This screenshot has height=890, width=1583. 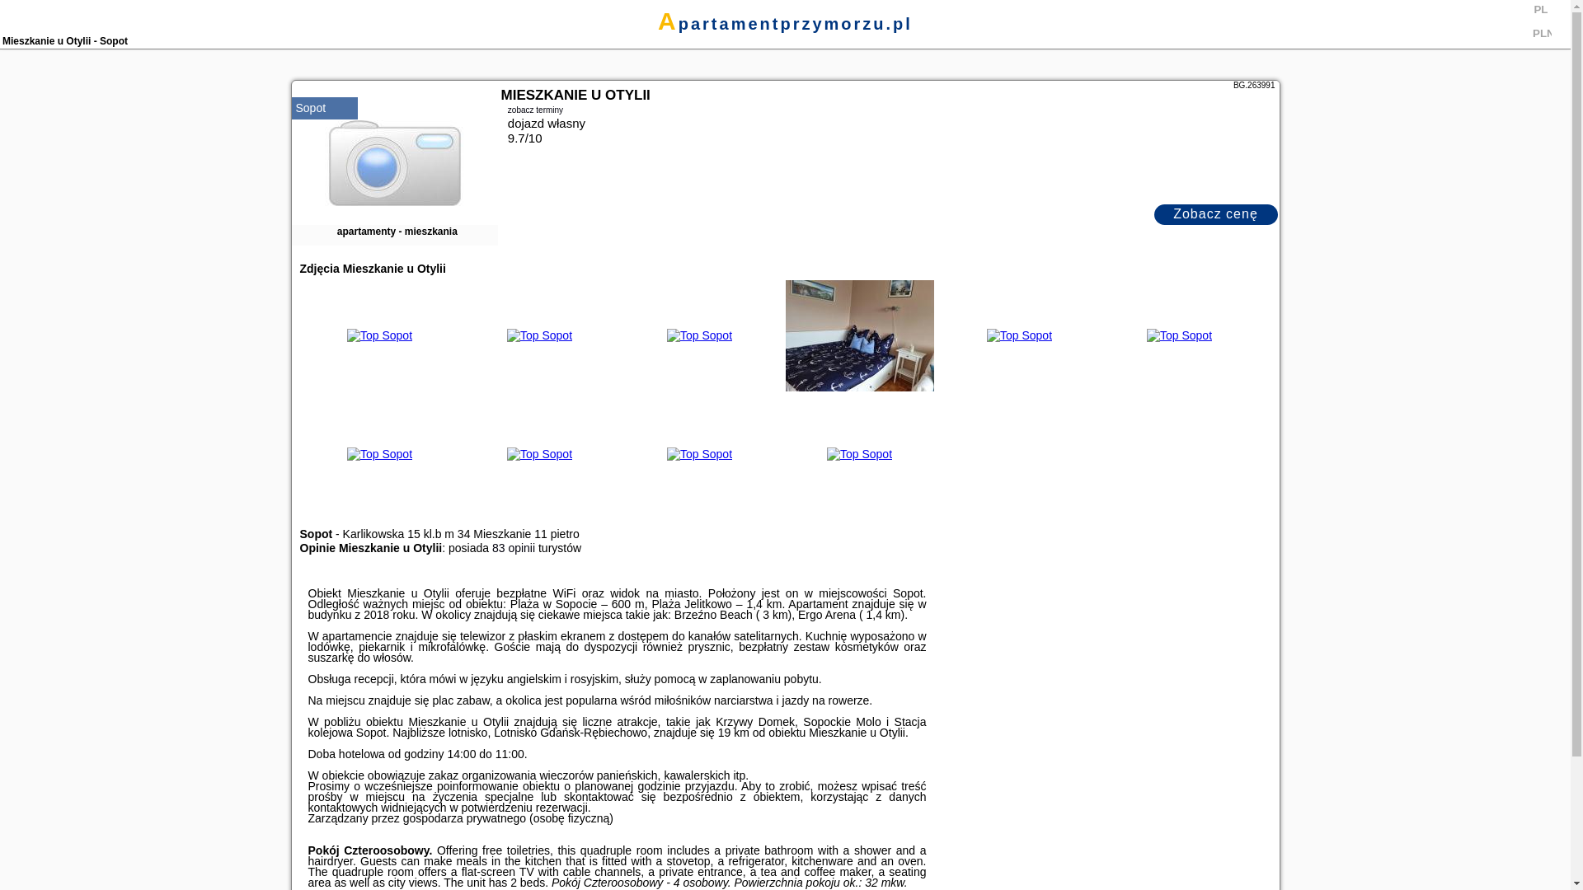 What do you see at coordinates (310, 108) in the screenshot?
I see `Sopot` at bounding box center [310, 108].